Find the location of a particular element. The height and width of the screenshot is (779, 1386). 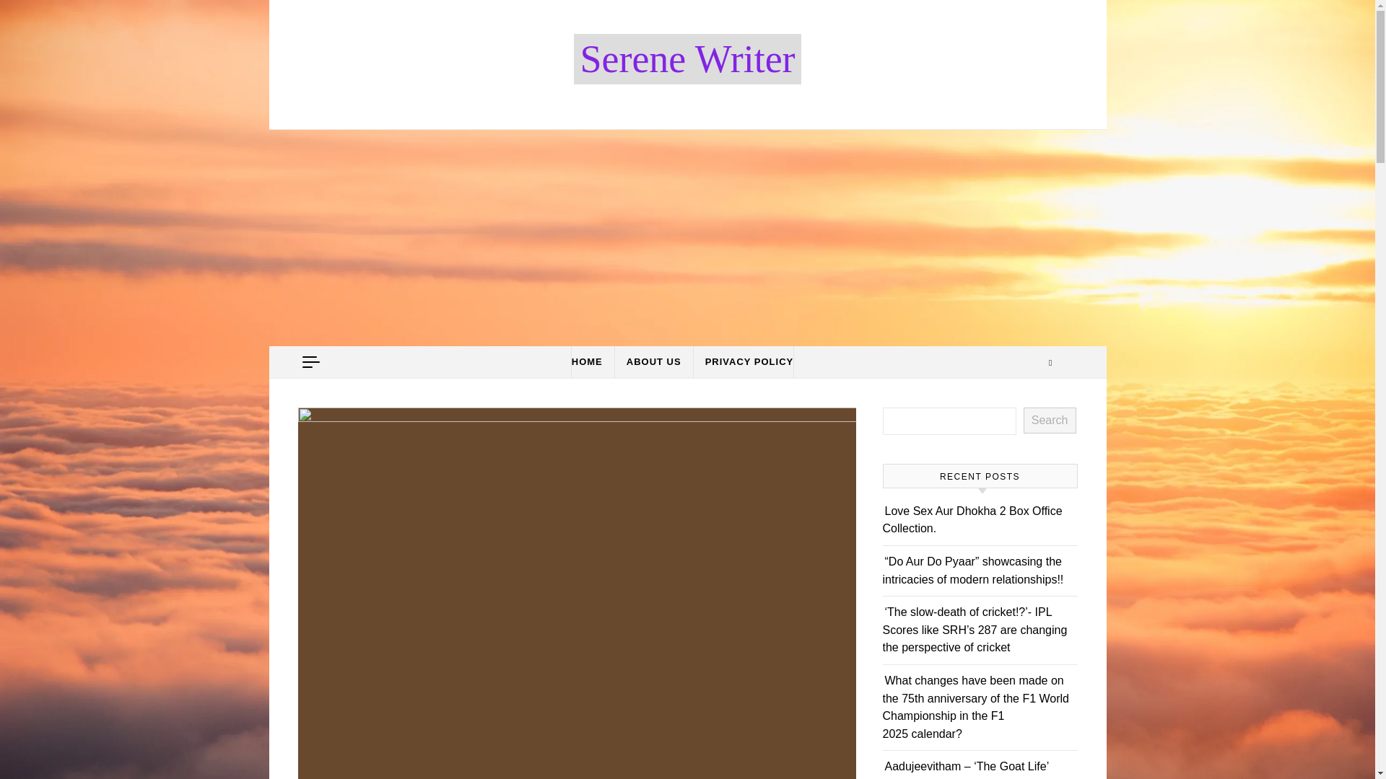

Love Sex Aur Dhokha 2 Box Office Collection. is located at coordinates (972, 519).